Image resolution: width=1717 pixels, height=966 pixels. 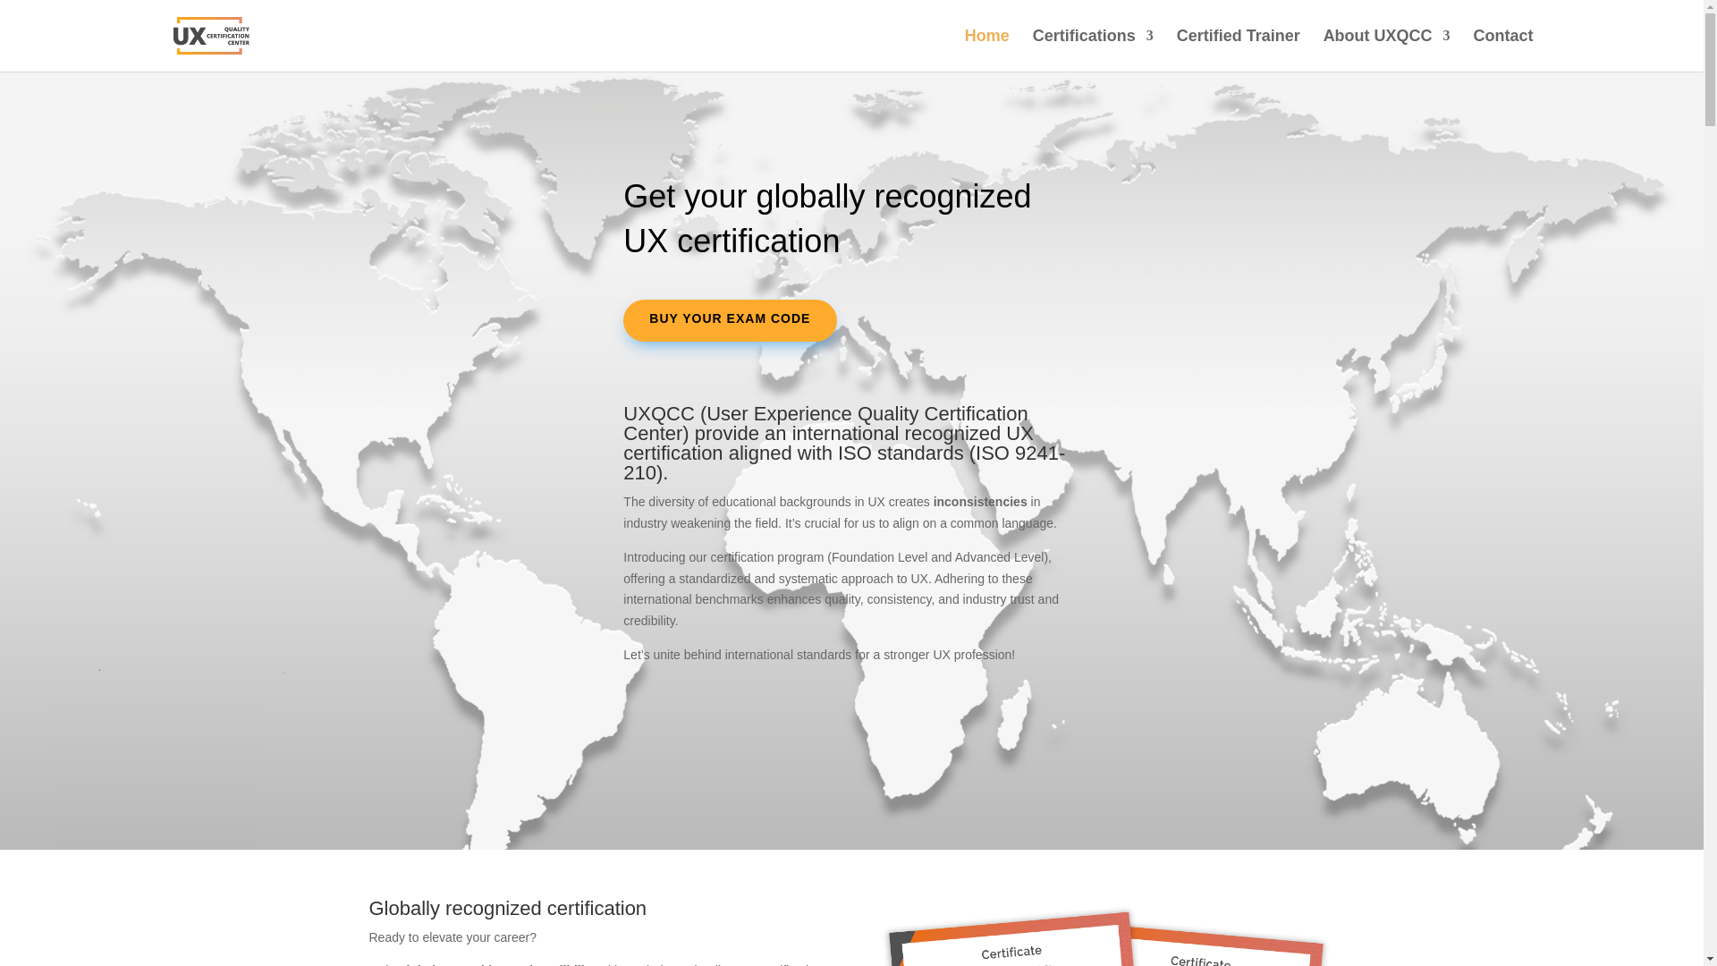 What do you see at coordinates (730, 320) in the screenshot?
I see `BUY YOUR EXAM CODE` at bounding box center [730, 320].